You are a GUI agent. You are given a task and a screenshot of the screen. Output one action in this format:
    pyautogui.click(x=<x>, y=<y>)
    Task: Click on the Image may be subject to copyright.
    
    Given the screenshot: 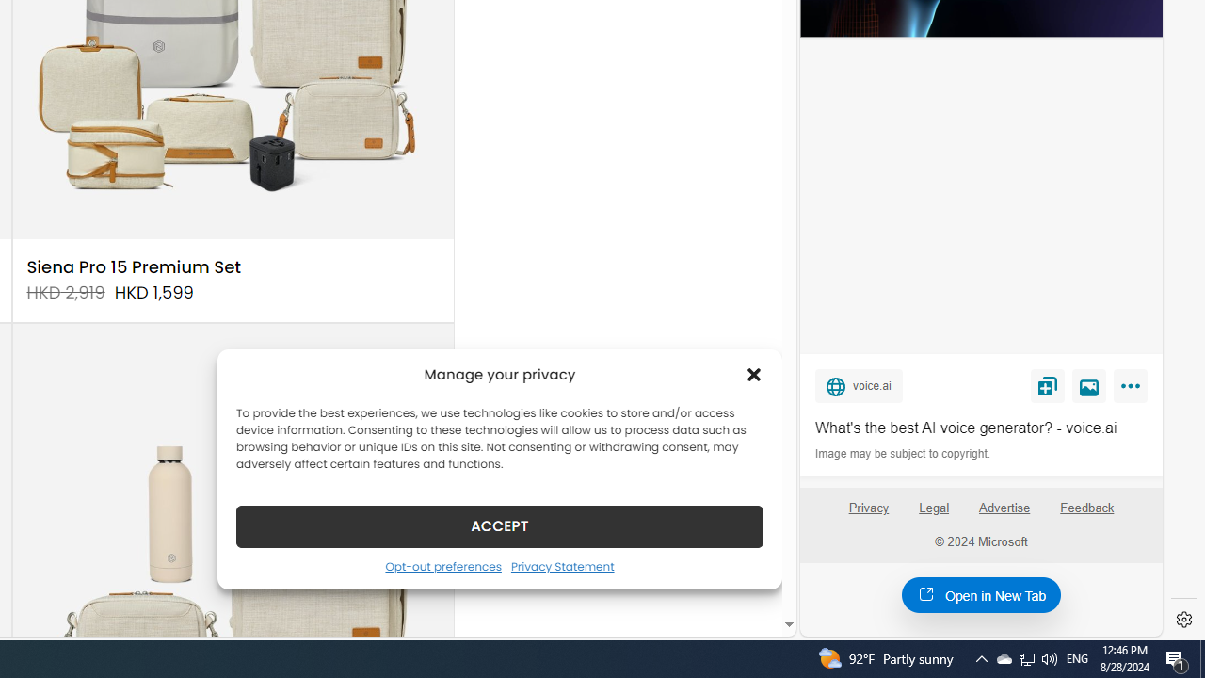 What is the action you would take?
    pyautogui.click(x=904, y=454)
    